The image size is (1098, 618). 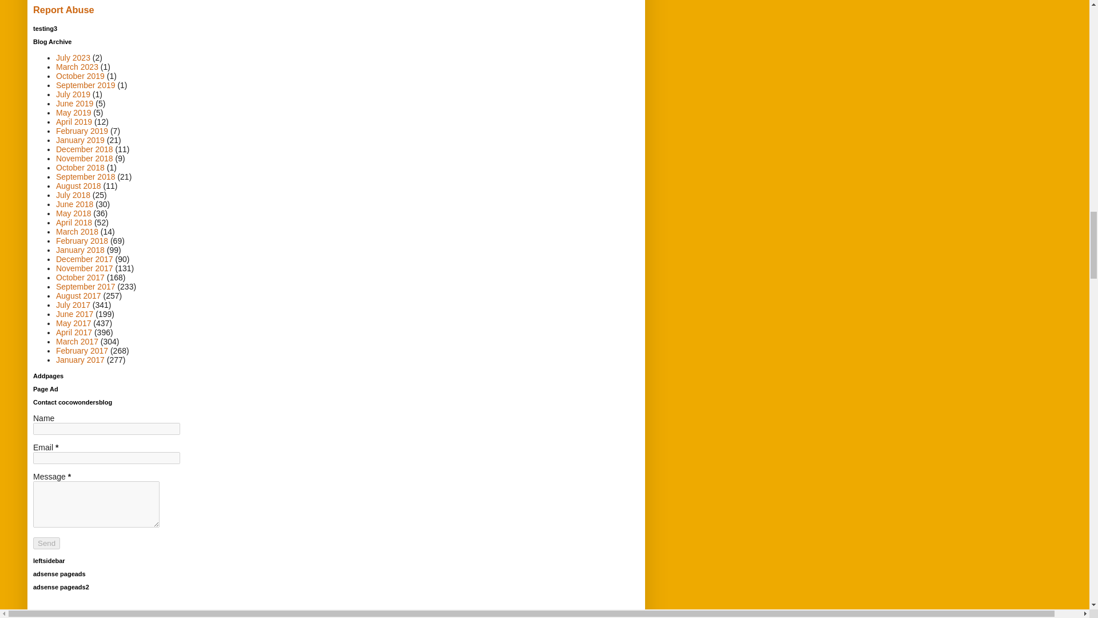 What do you see at coordinates (80, 76) in the screenshot?
I see `October 2019` at bounding box center [80, 76].